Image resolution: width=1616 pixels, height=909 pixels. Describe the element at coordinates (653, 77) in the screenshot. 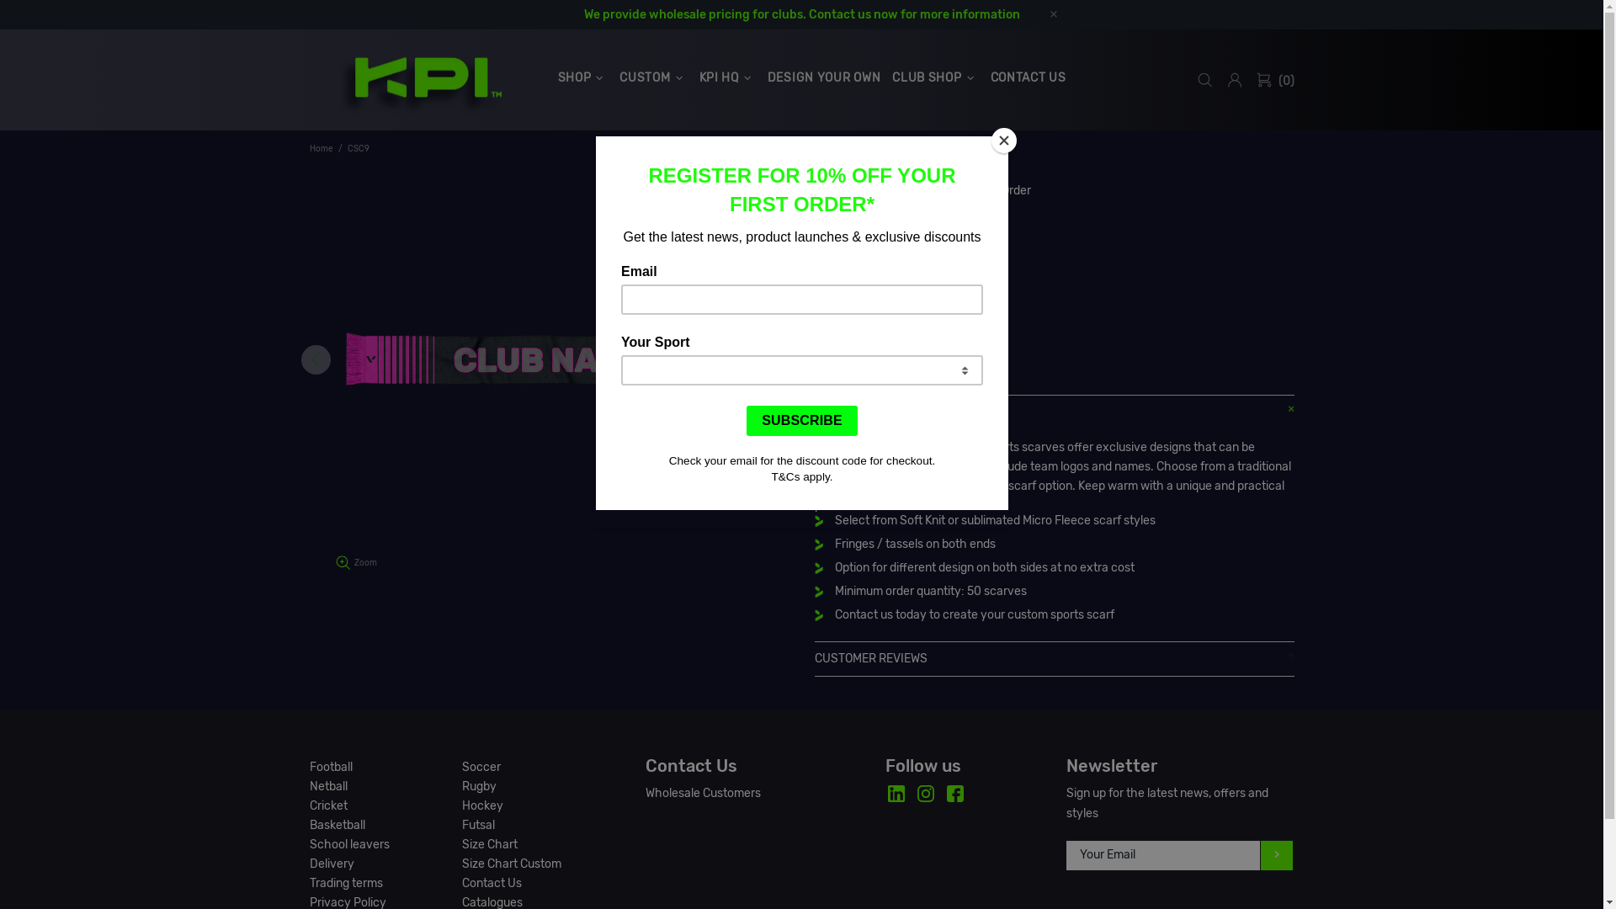

I see `CUSTOM` at that location.